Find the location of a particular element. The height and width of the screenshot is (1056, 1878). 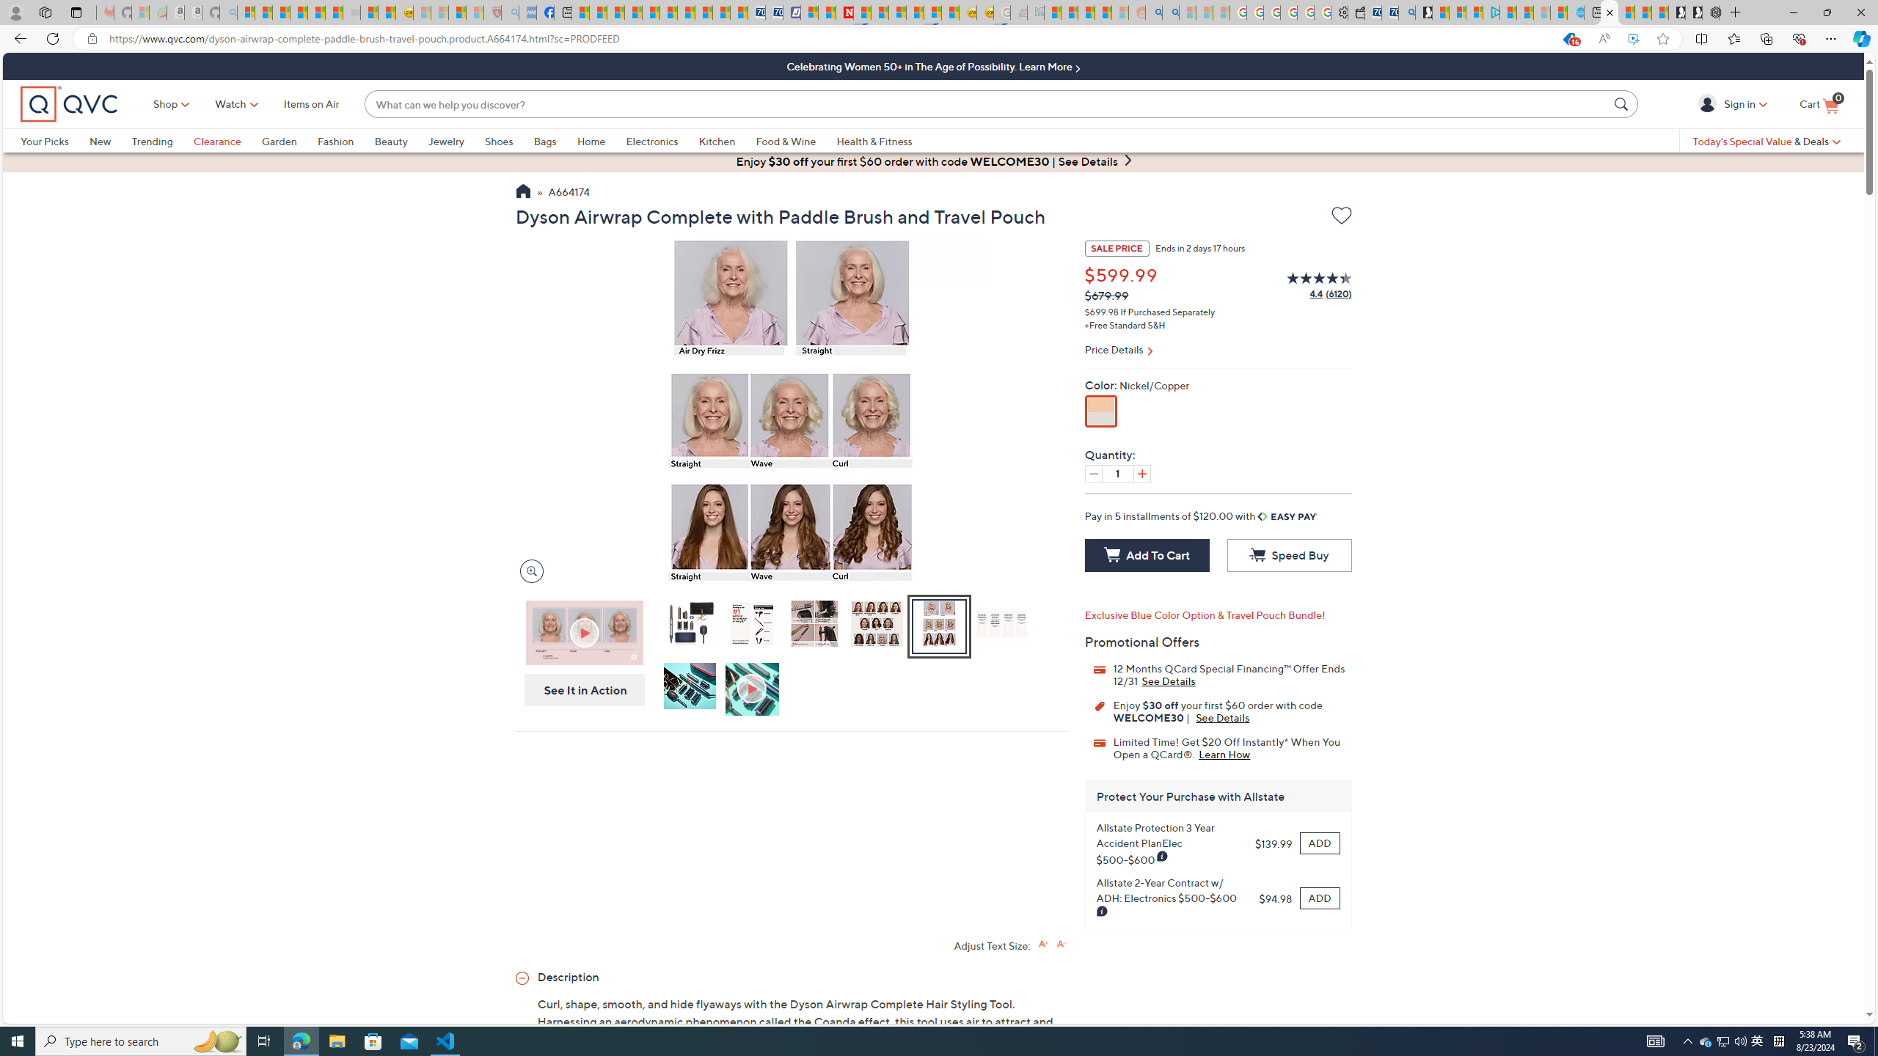

How to Use is located at coordinates (753, 689).